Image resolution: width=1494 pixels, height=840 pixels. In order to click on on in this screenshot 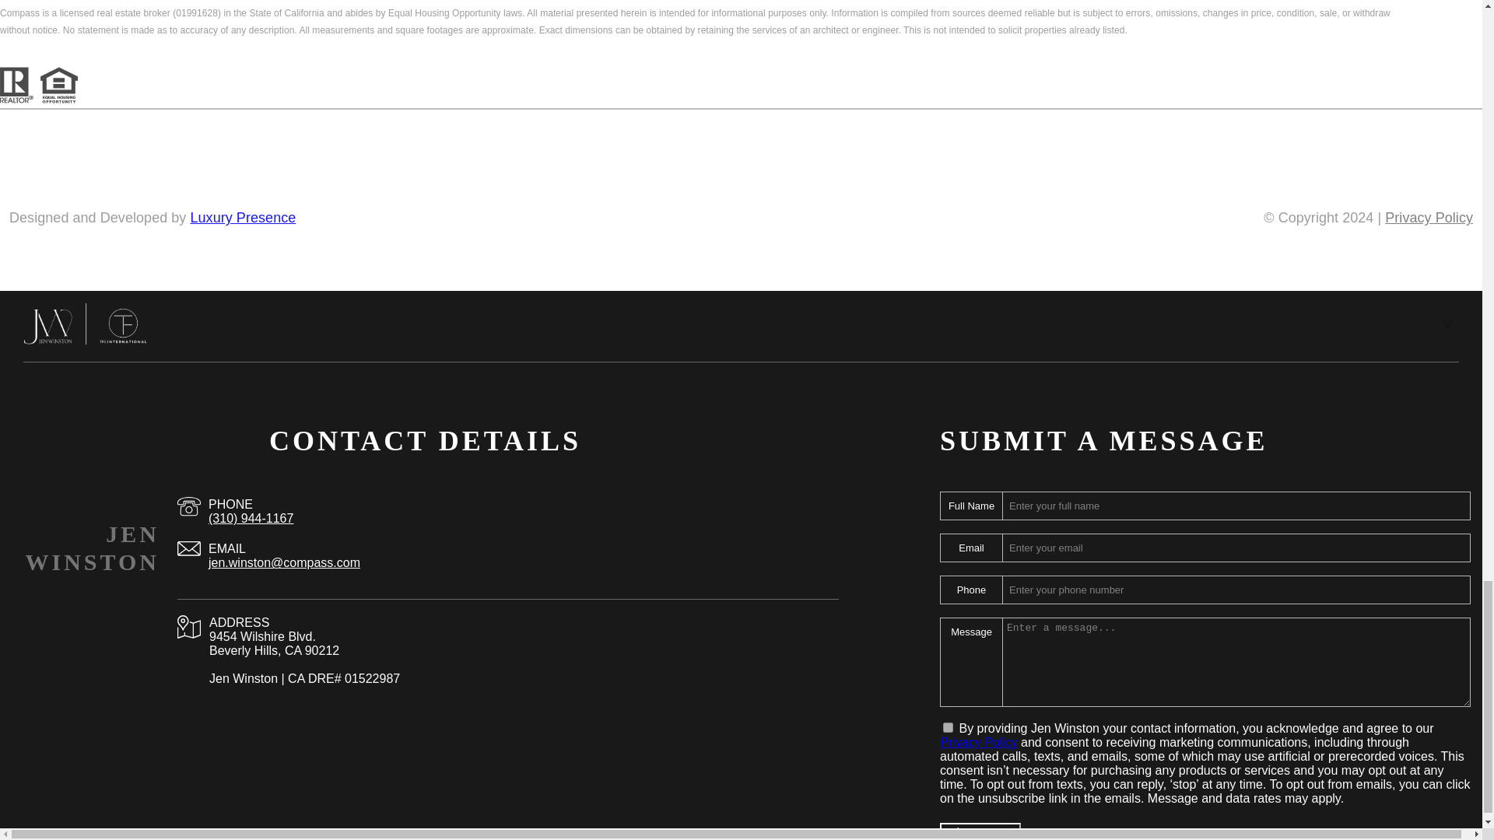, I will do `click(948, 726)`.